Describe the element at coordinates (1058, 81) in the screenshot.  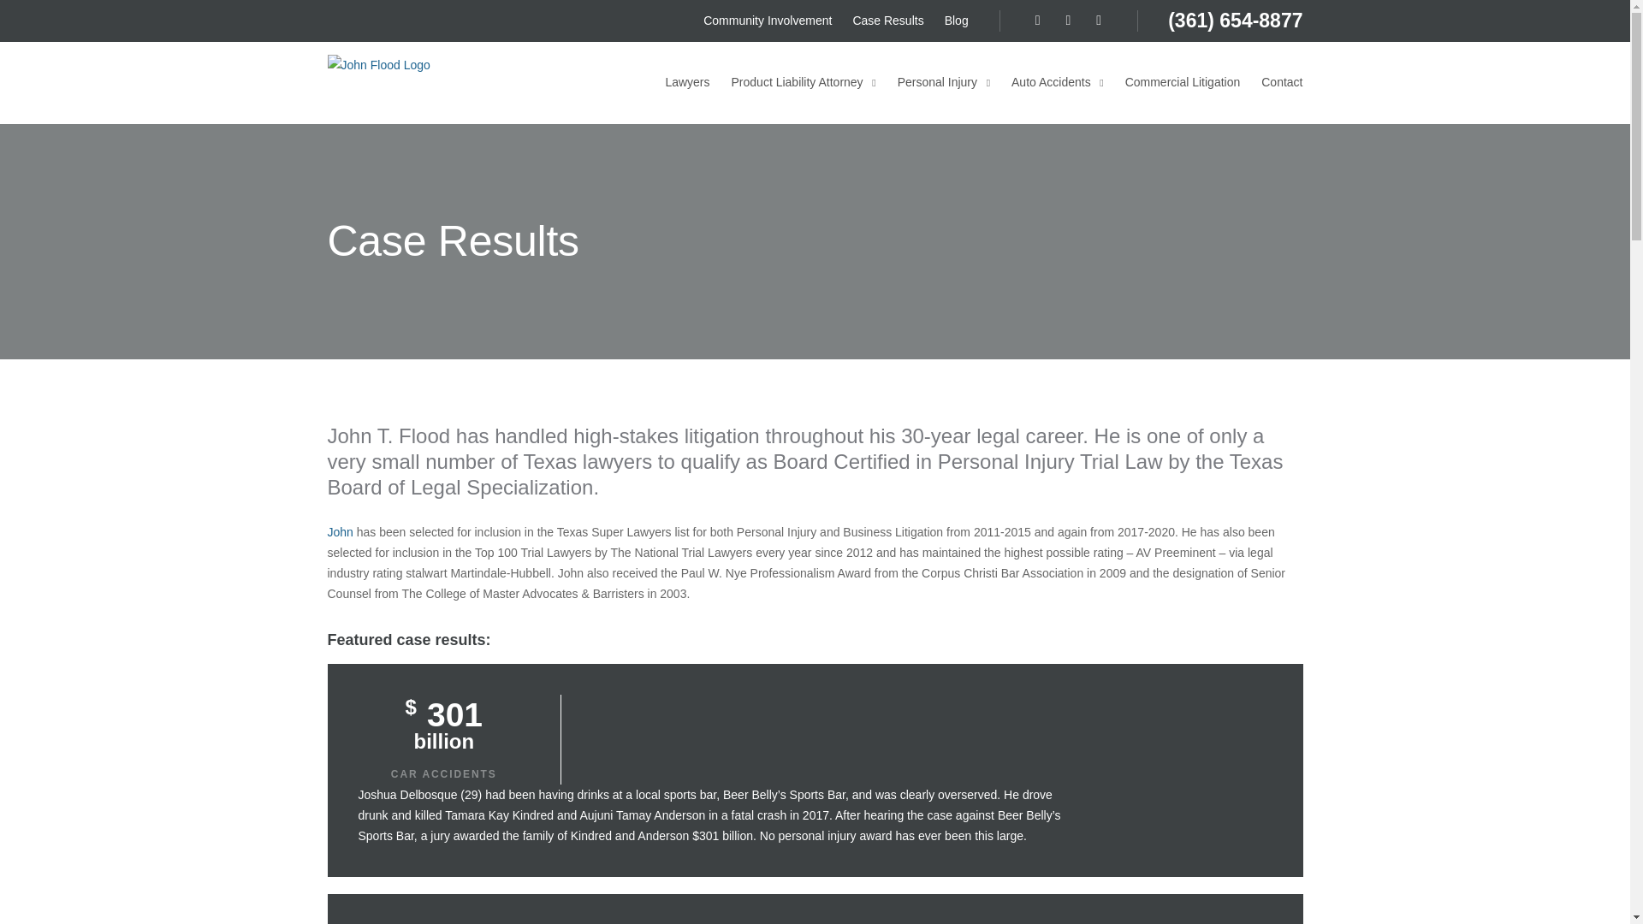
I see `Auto Accidents` at that location.